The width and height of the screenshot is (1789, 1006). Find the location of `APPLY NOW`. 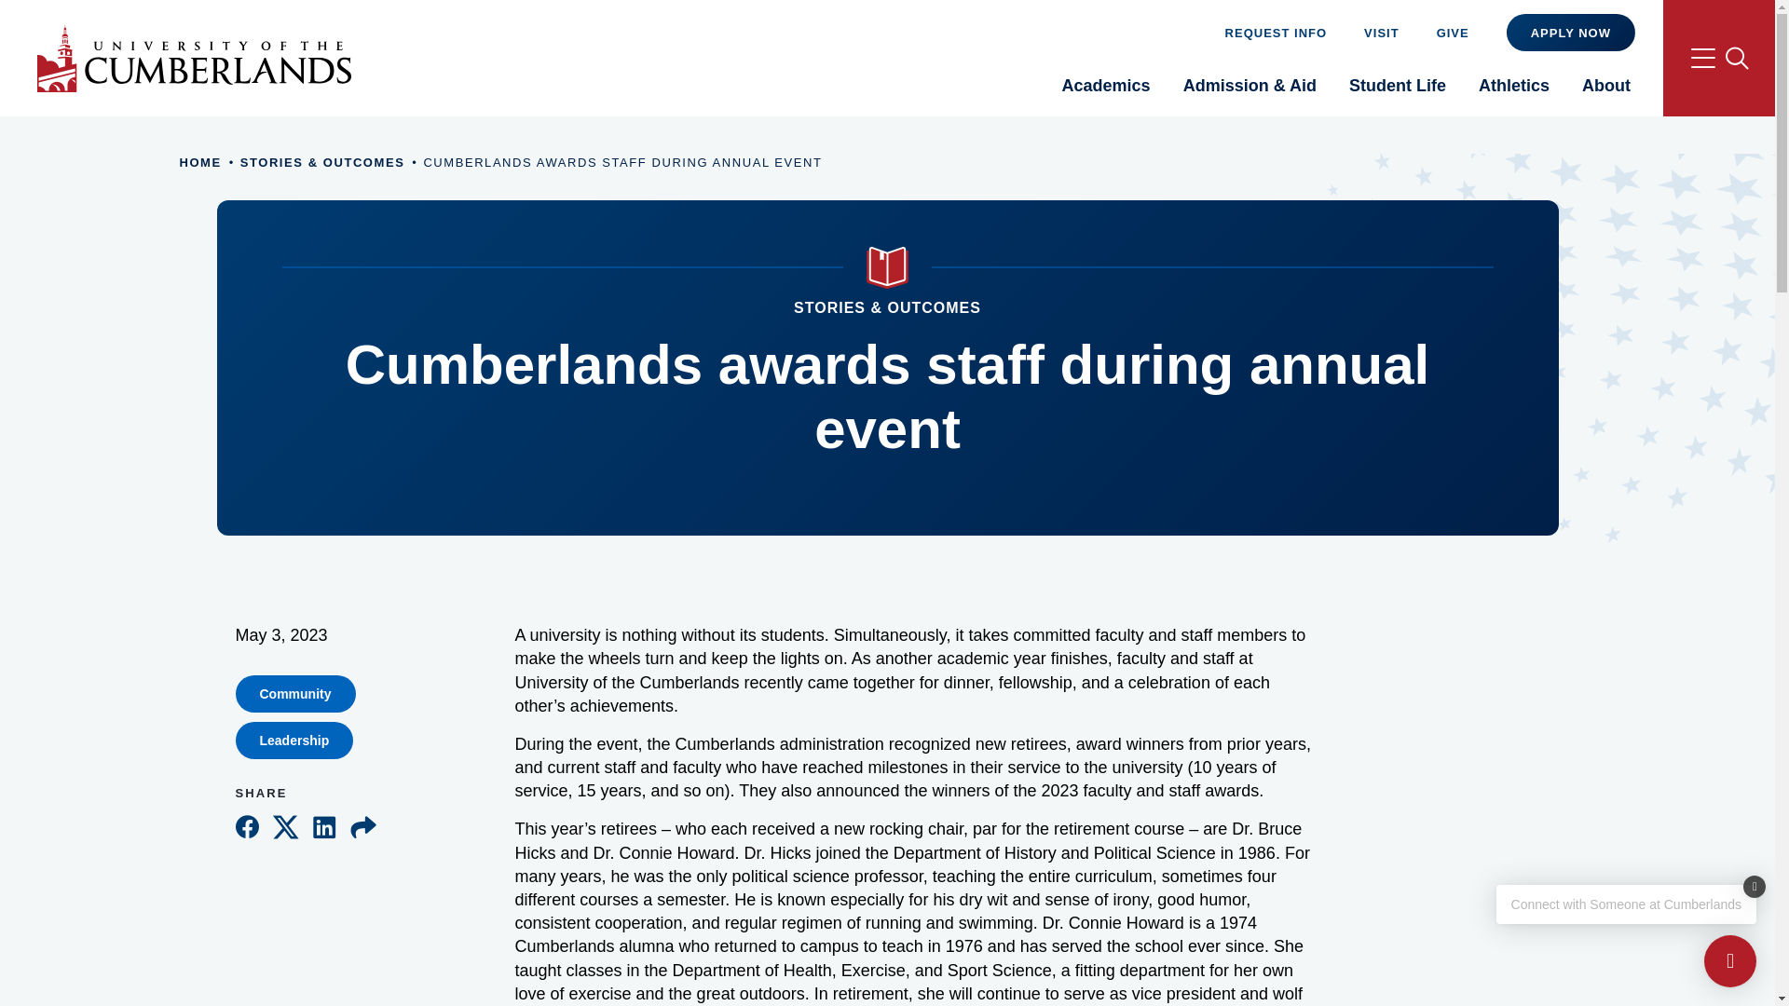

APPLY NOW is located at coordinates (1570, 33).